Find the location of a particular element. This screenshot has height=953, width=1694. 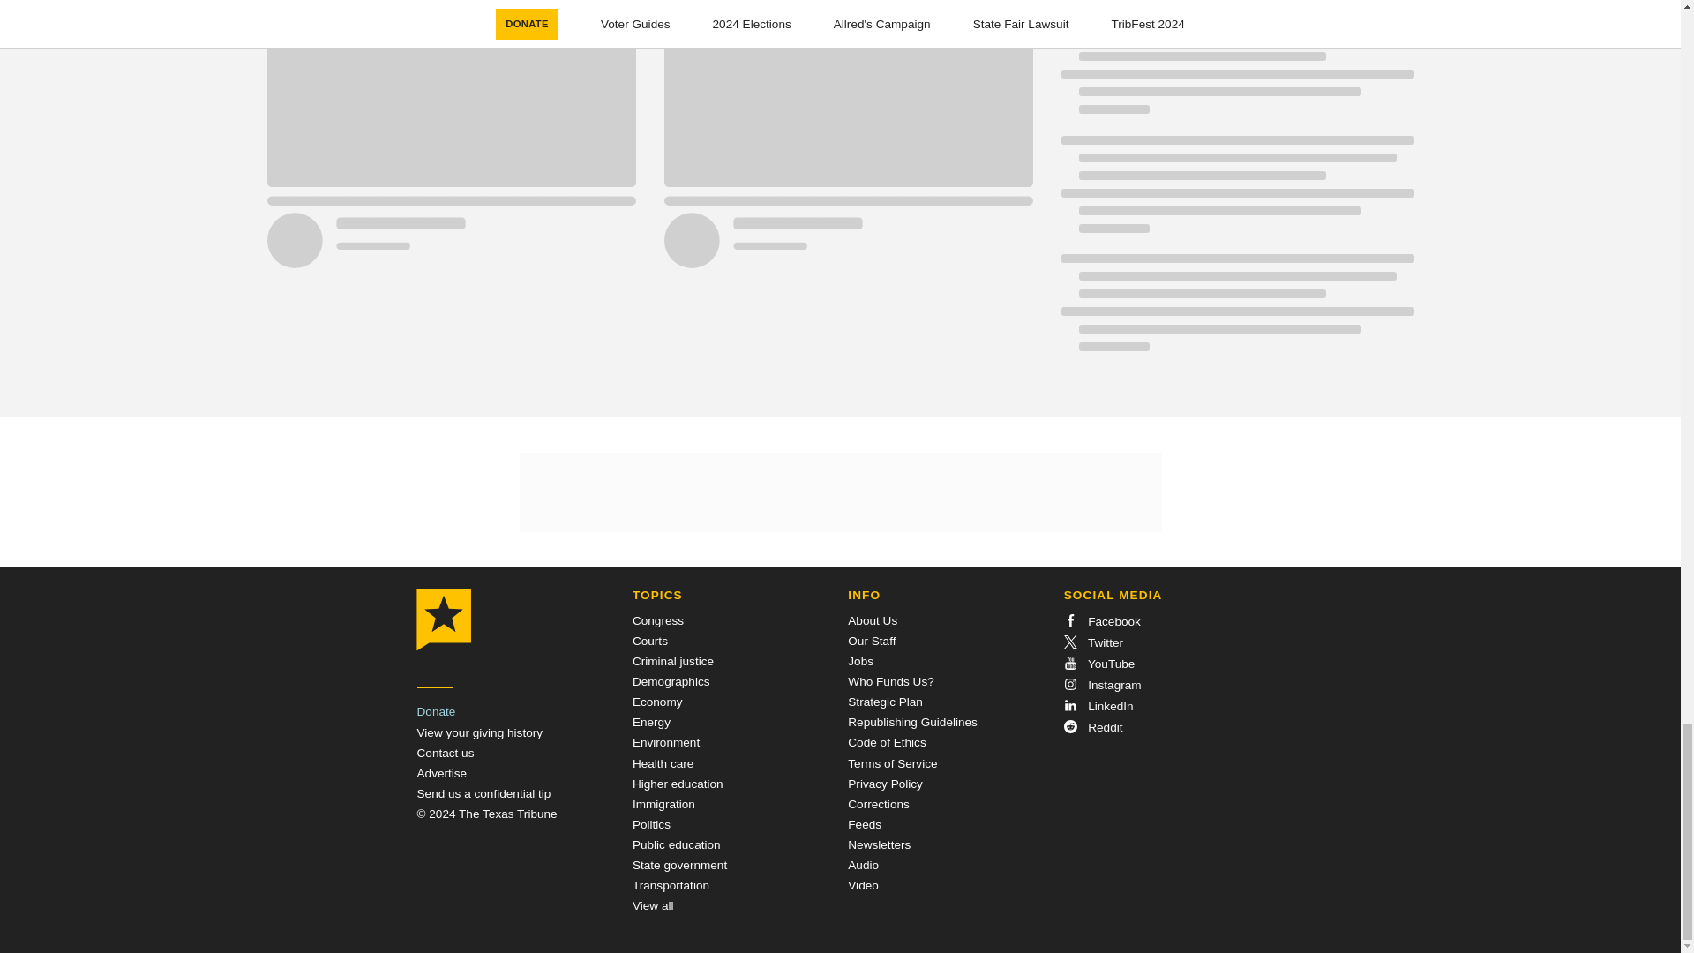

View your giving history is located at coordinates (479, 732).